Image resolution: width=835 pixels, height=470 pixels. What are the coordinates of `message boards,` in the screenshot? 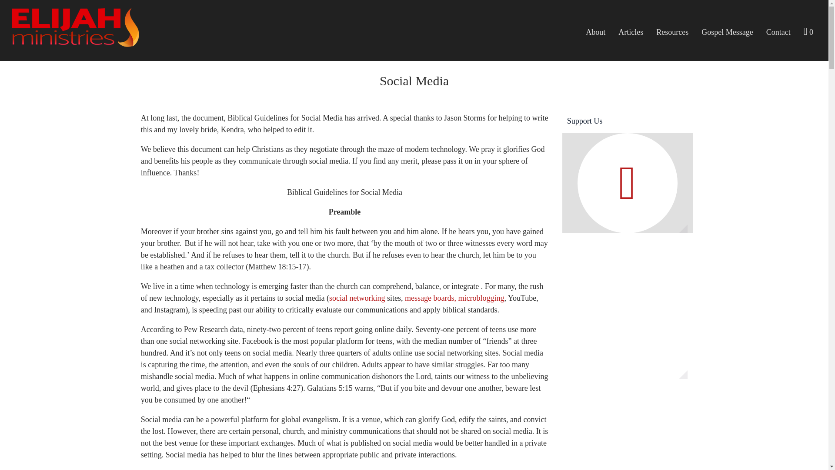 It's located at (431, 298).